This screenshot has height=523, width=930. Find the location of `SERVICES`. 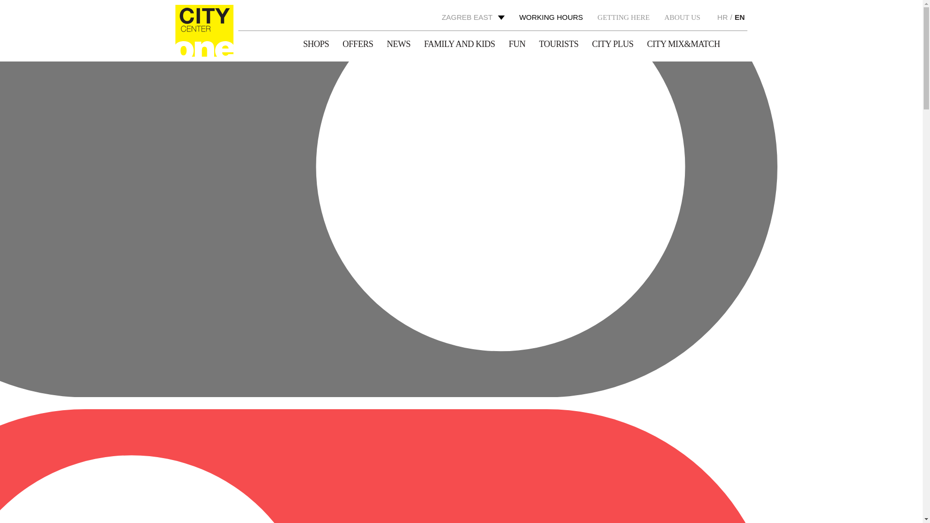

SERVICES is located at coordinates (450, 278).